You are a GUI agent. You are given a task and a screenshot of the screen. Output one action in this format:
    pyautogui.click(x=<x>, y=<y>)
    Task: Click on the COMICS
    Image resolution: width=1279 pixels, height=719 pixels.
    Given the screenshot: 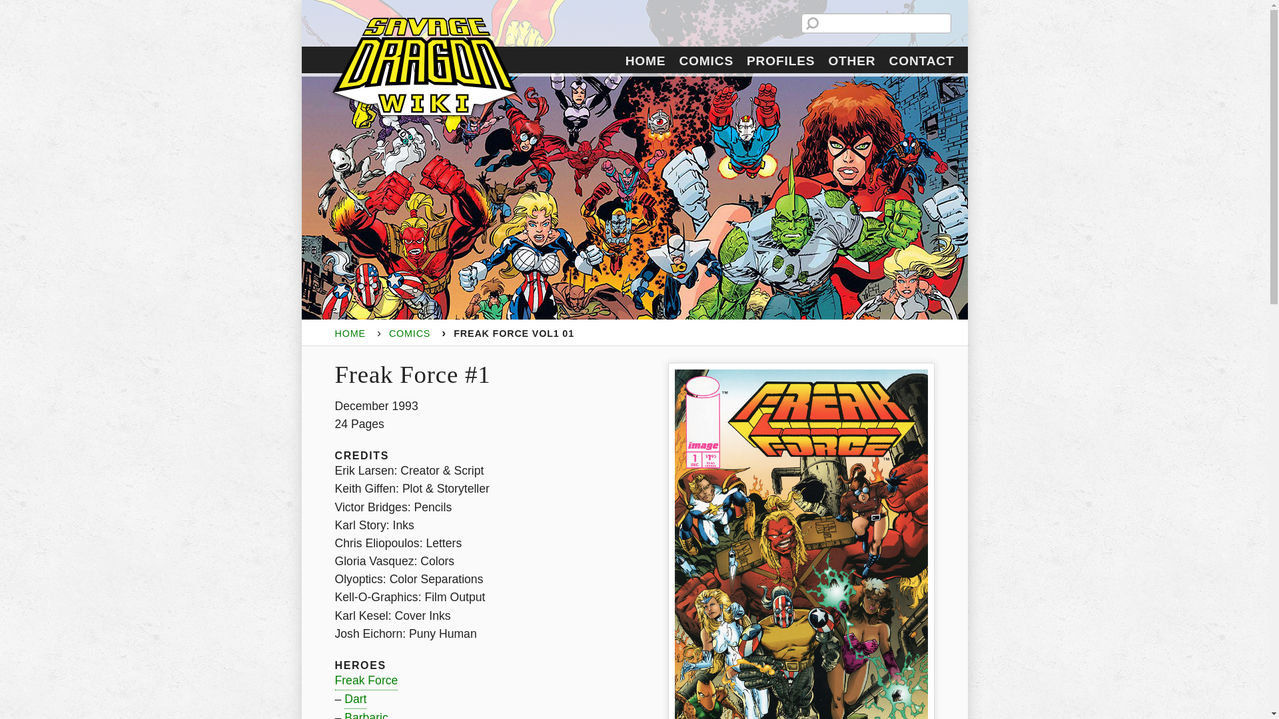 What is the action you would take?
    pyautogui.click(x=409, y=333)
    